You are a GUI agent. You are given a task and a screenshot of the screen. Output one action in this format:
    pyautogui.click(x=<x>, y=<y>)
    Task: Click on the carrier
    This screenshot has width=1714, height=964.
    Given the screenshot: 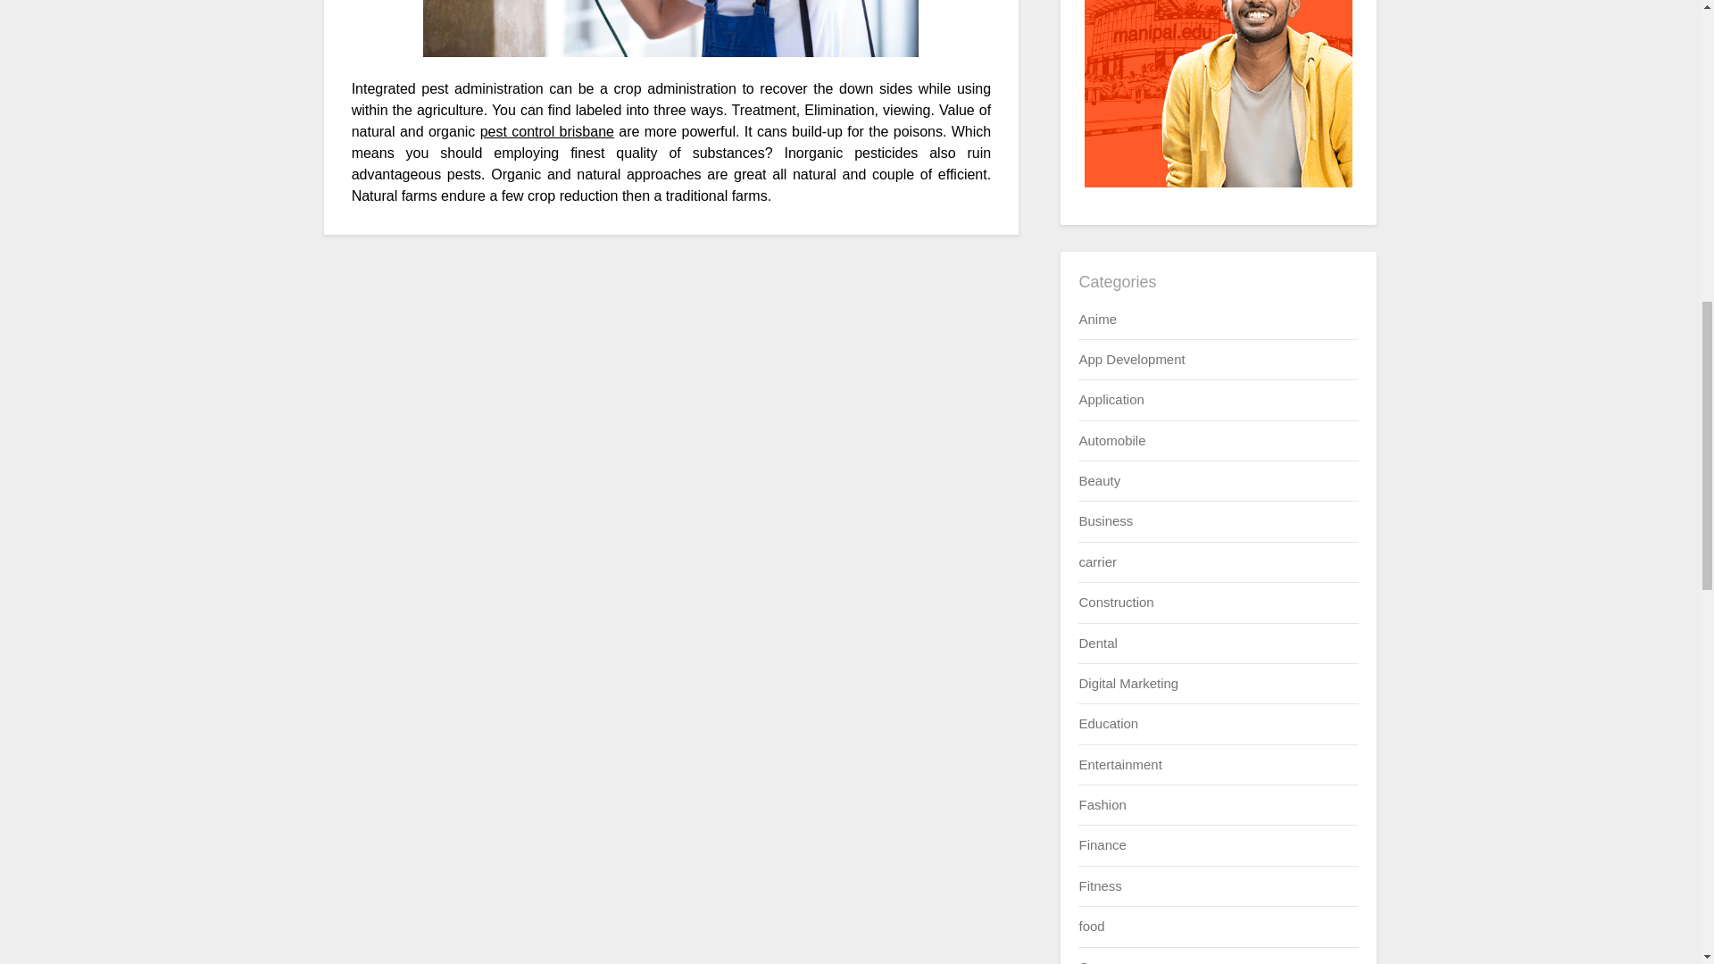 What is the action you would take?
    pyautogui.click(x=1097, y=562)
    